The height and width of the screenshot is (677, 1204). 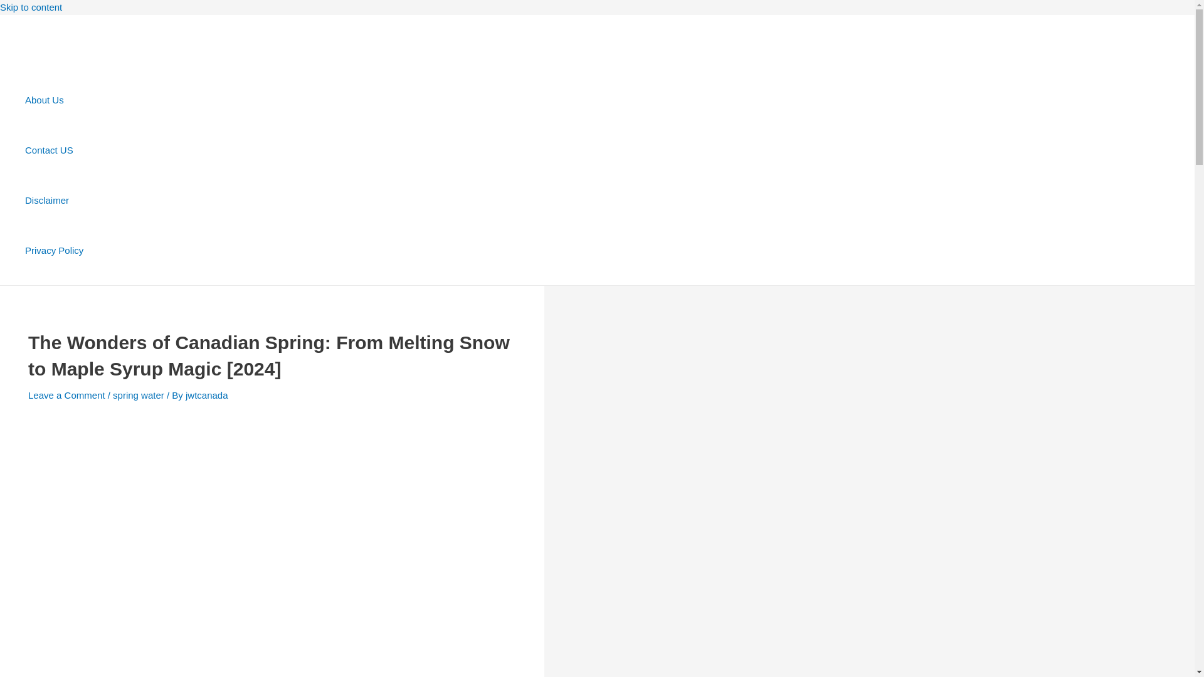 I want to click on Leave a Comment, so click(x=66, y=395).